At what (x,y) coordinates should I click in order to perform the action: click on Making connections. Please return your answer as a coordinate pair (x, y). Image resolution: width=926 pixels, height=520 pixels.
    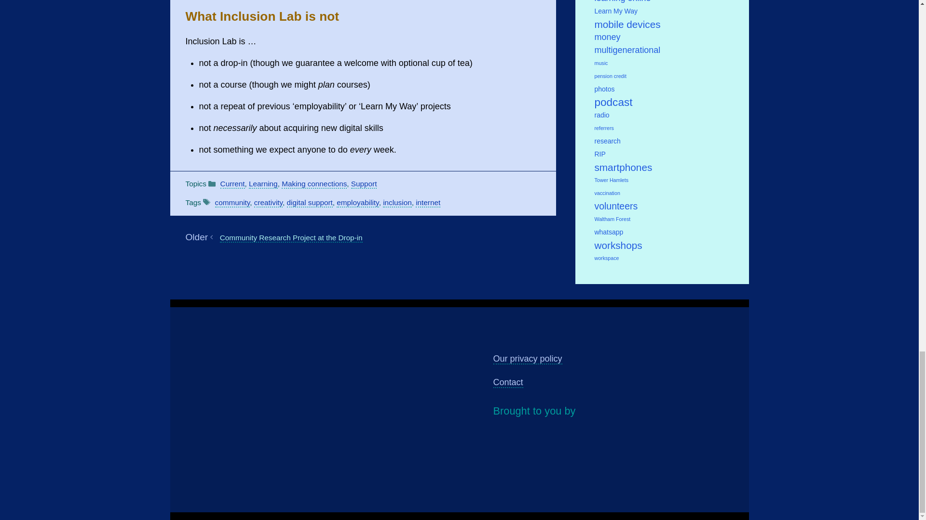
    Looking at the image, I should click on (313, 184).